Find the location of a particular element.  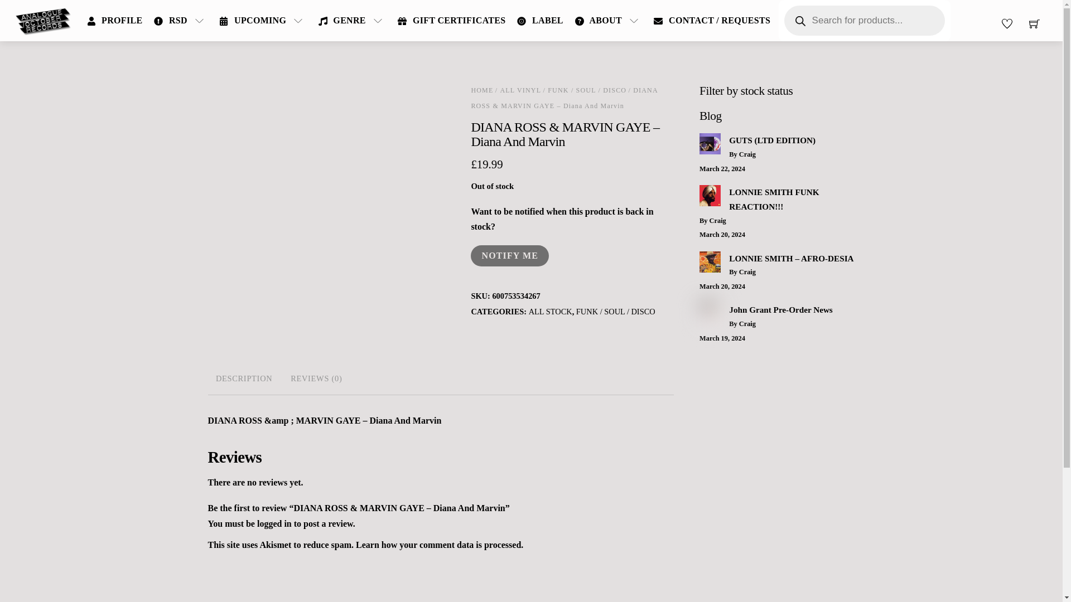

UPCOMING is located at coordinates (263, 21).